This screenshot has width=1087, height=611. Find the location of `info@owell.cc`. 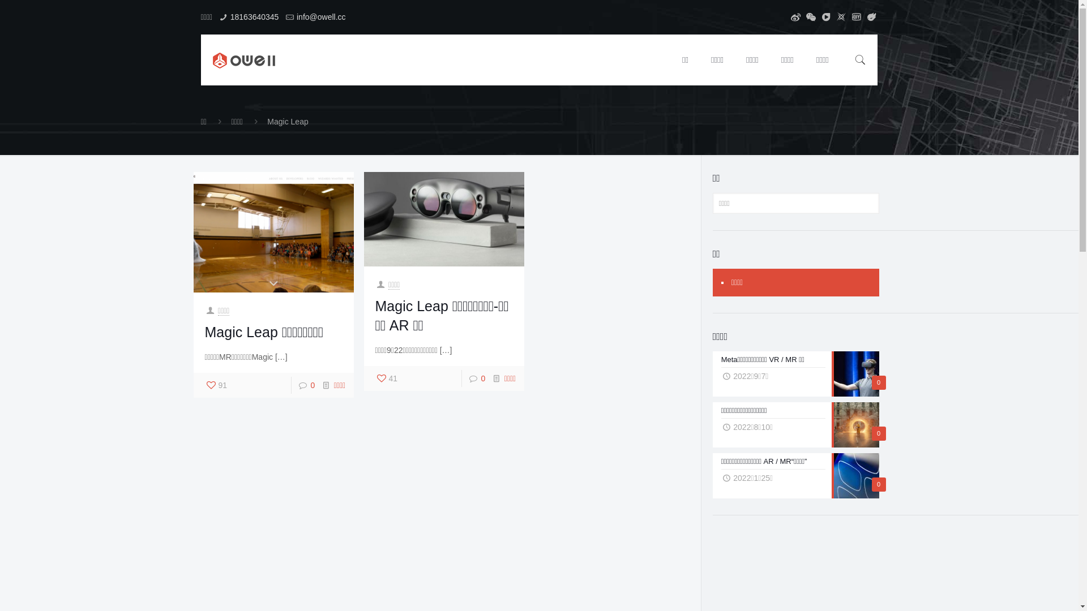

info@owell.cc is located at coordinates (322, 17).